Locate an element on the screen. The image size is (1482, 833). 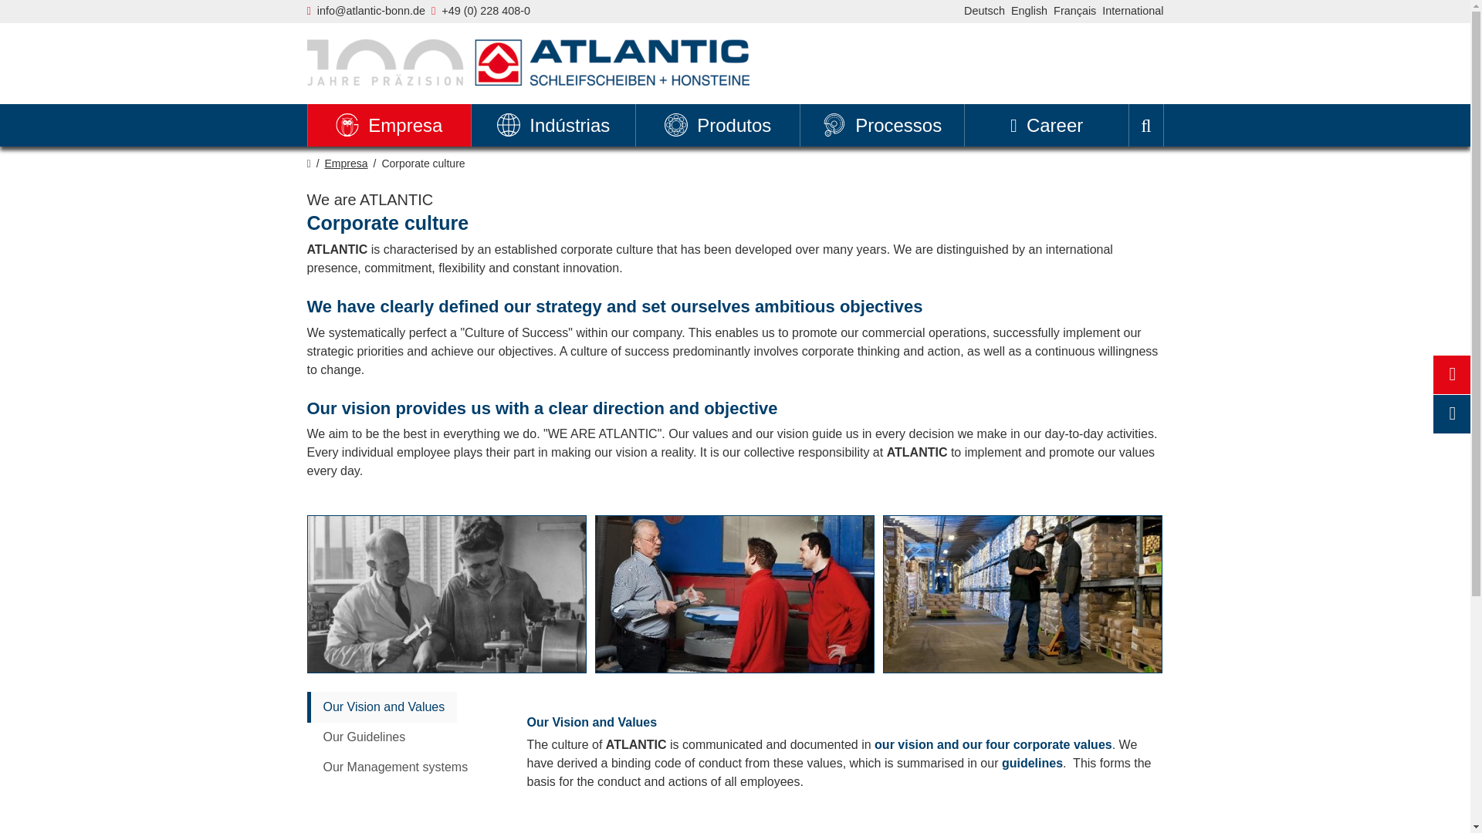
English is located at coordinates (1029, 11).